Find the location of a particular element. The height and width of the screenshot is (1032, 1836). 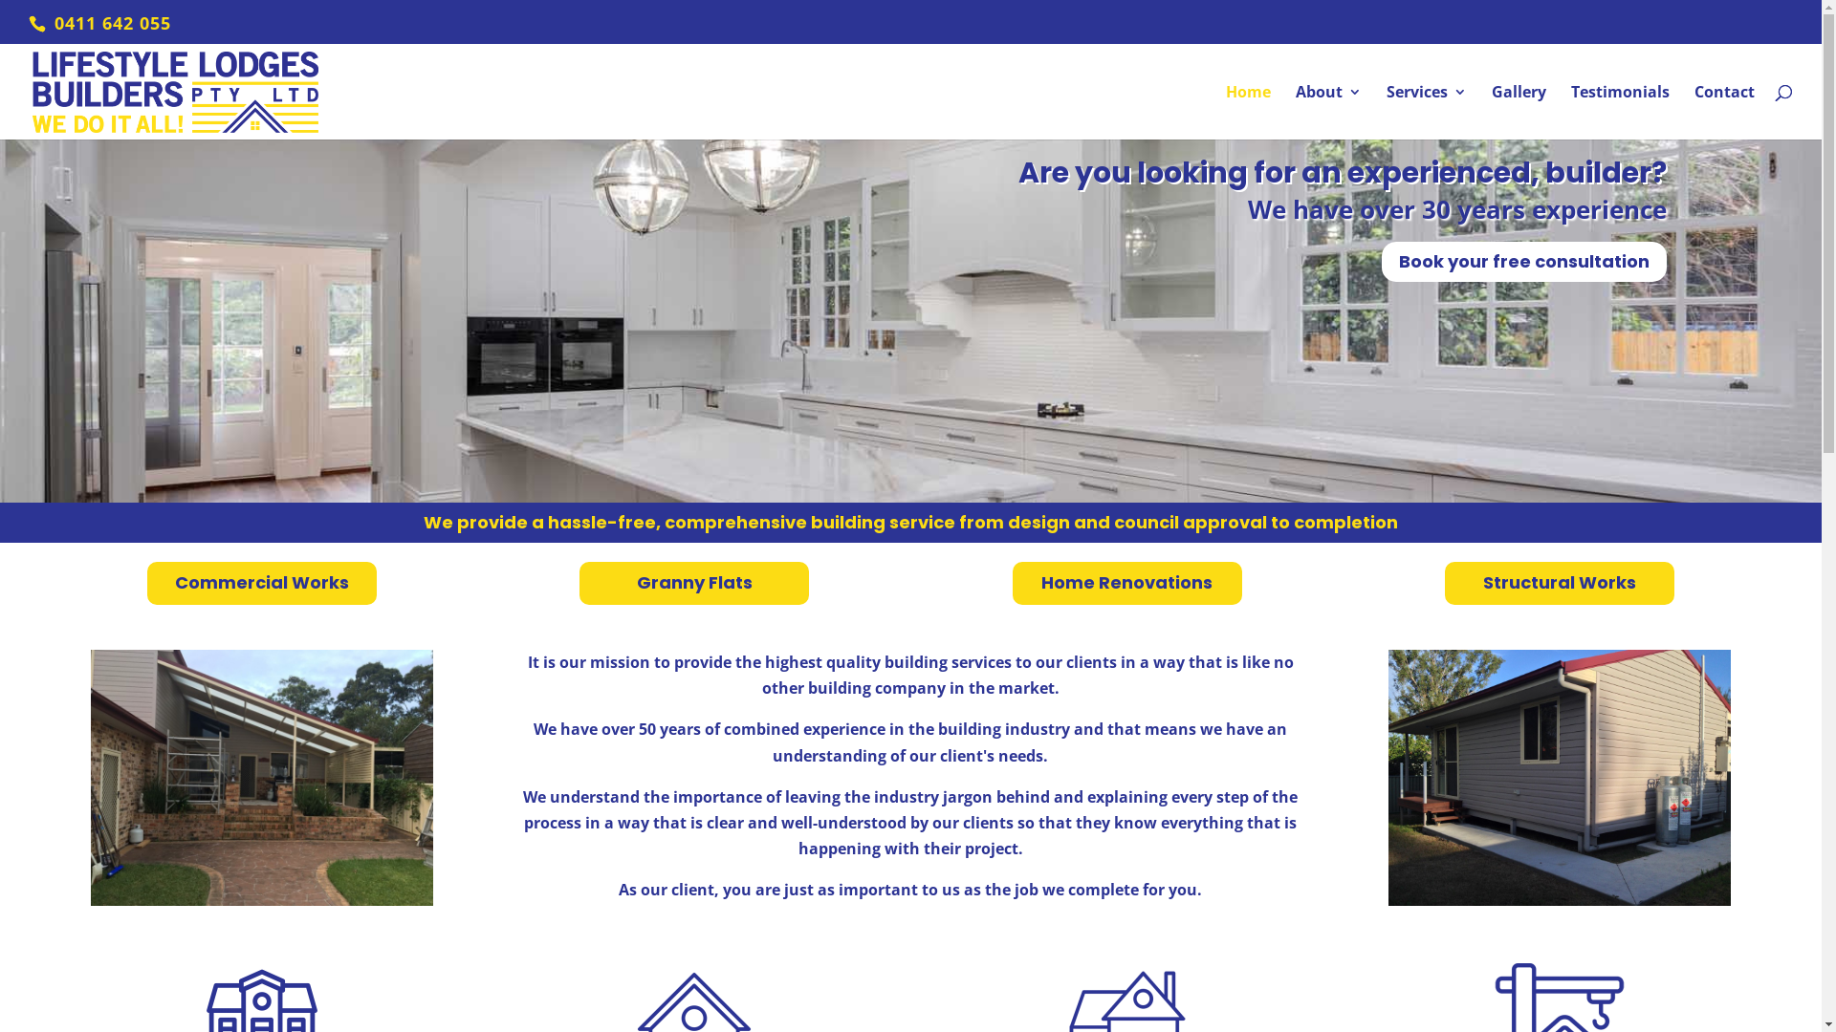

Structural Works is located at coordinates (1560, 583).